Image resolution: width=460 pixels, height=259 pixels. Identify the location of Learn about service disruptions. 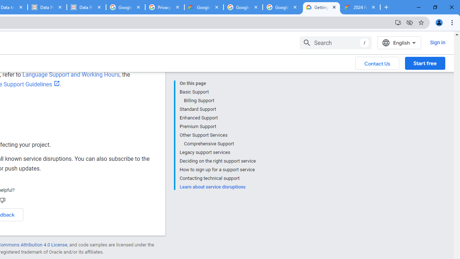
(217, 186).